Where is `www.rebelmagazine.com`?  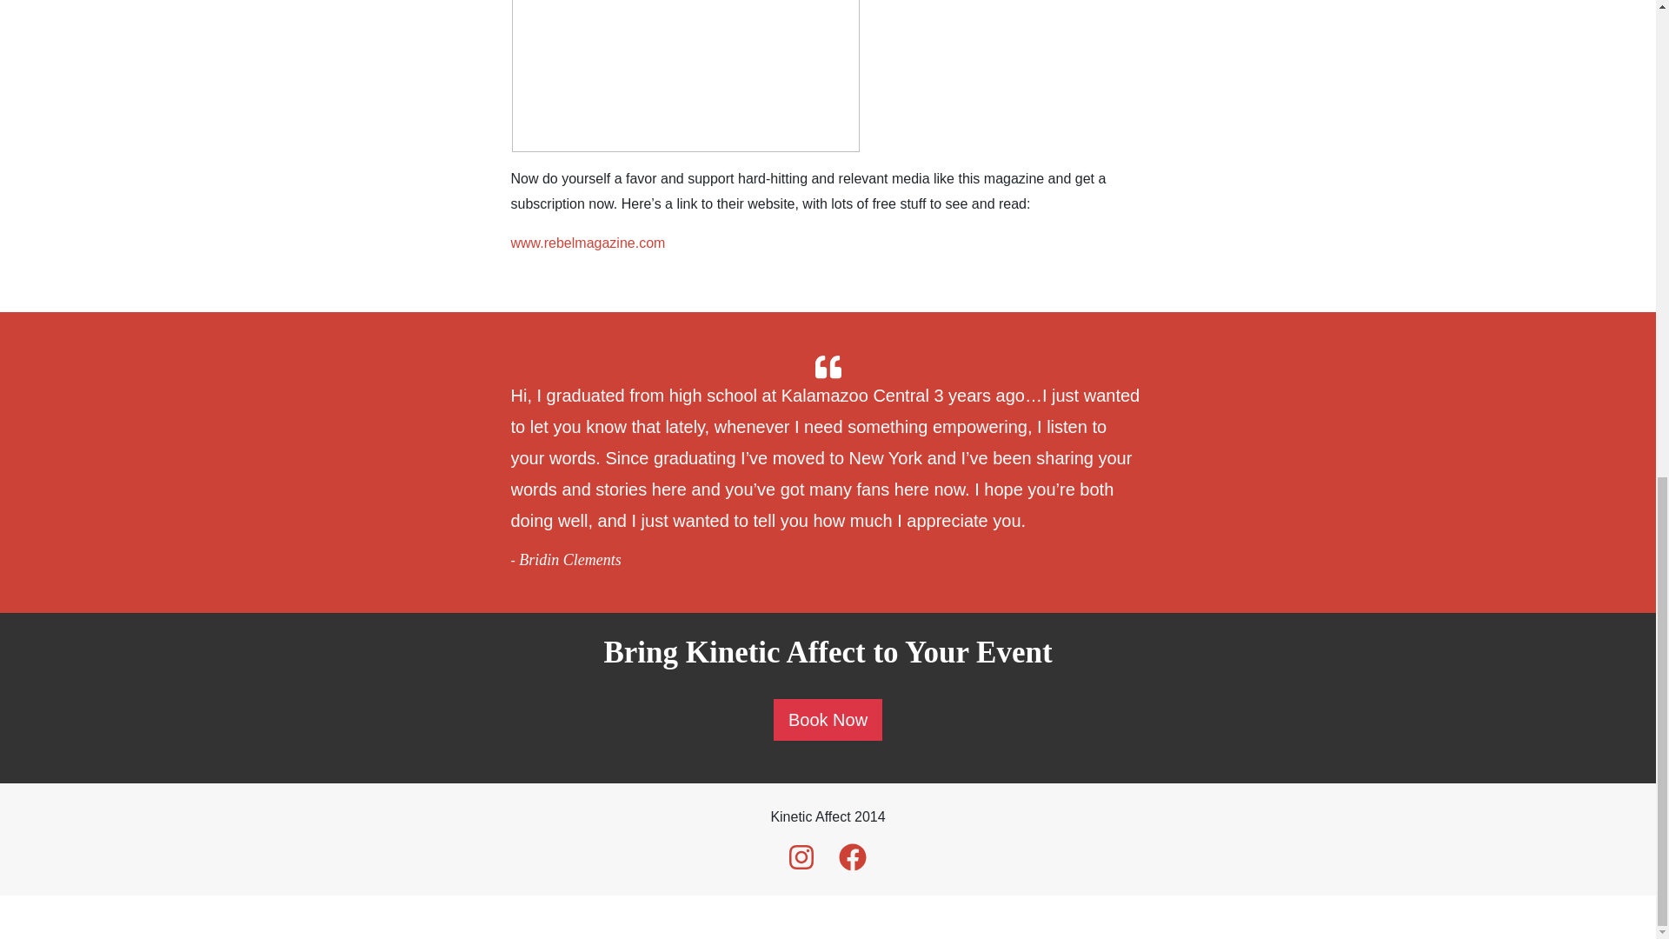 www.rebelmagazine.com is located at coordinates (588, 243).